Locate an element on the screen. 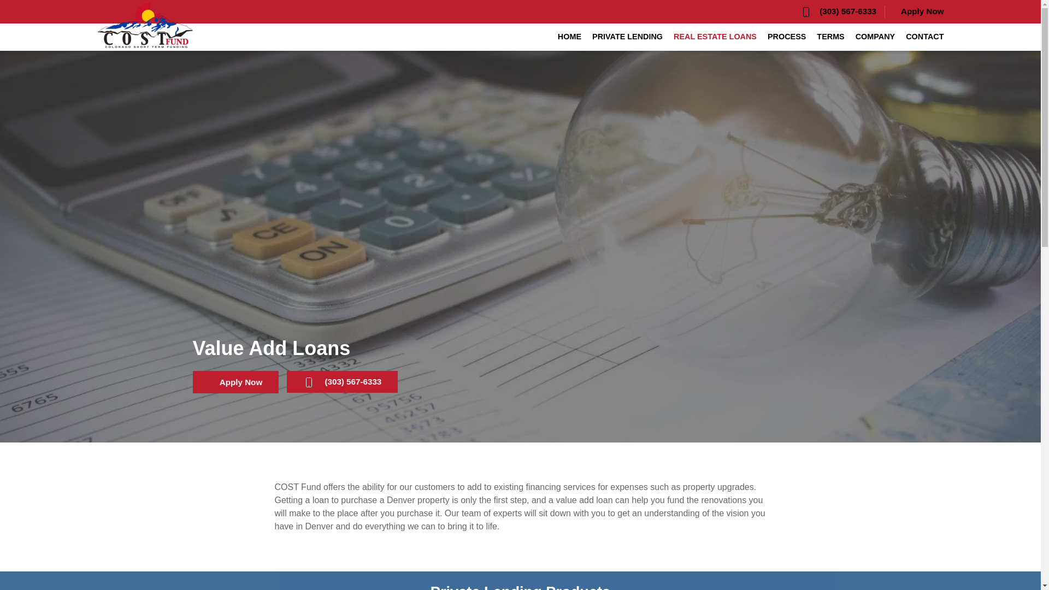 The image size is (1049, 590). TERMS is located at coordinates (830, 37).